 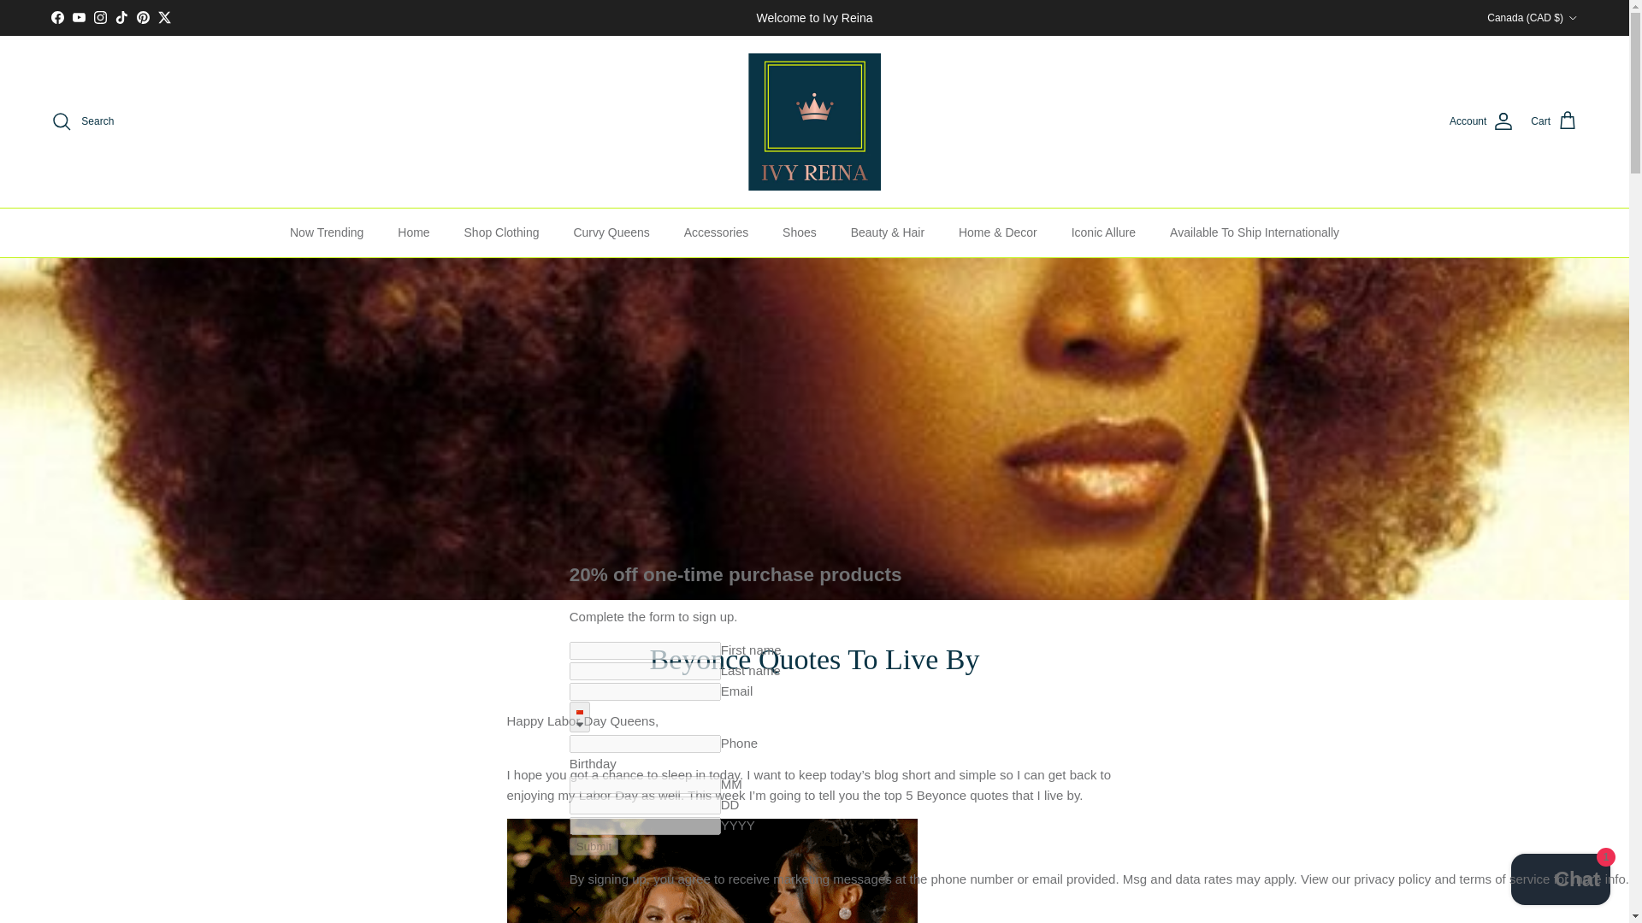 What do you see at coordinates (814, 121) in the screenshot?
I see `Ivy Reina` at bounding box center [814, 121].